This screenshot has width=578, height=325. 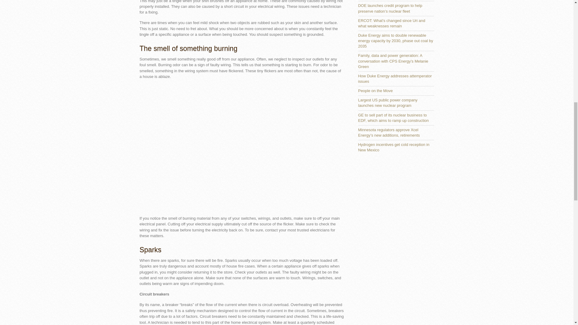 I want to click on Hydrogen incentives get cold reception in New Mexico, so click(x=394, y=147).